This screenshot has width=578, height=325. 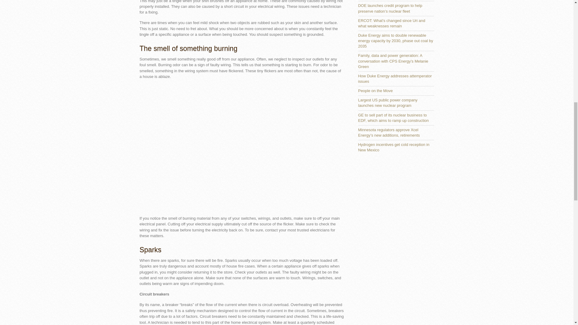 I want to click on Hydrogen incentives get cold reception in New Mexico, so click(x=394, y=147).